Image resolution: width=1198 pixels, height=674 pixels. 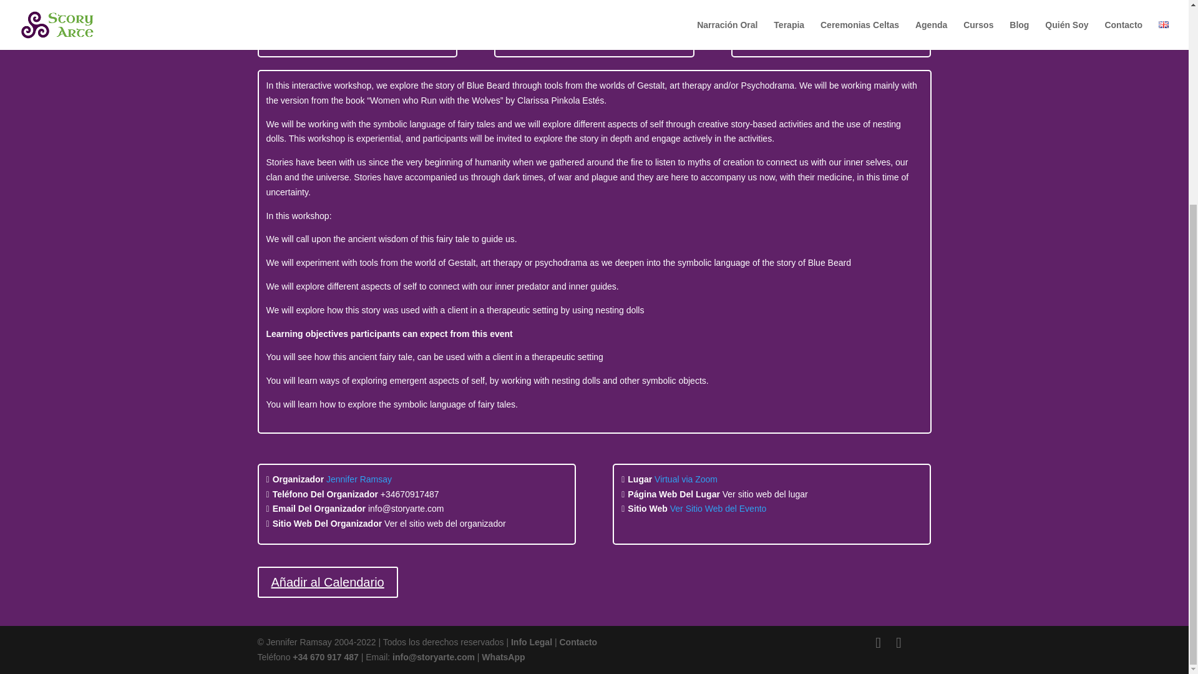 I want to click on Contacto, so click(x=578, y=642).